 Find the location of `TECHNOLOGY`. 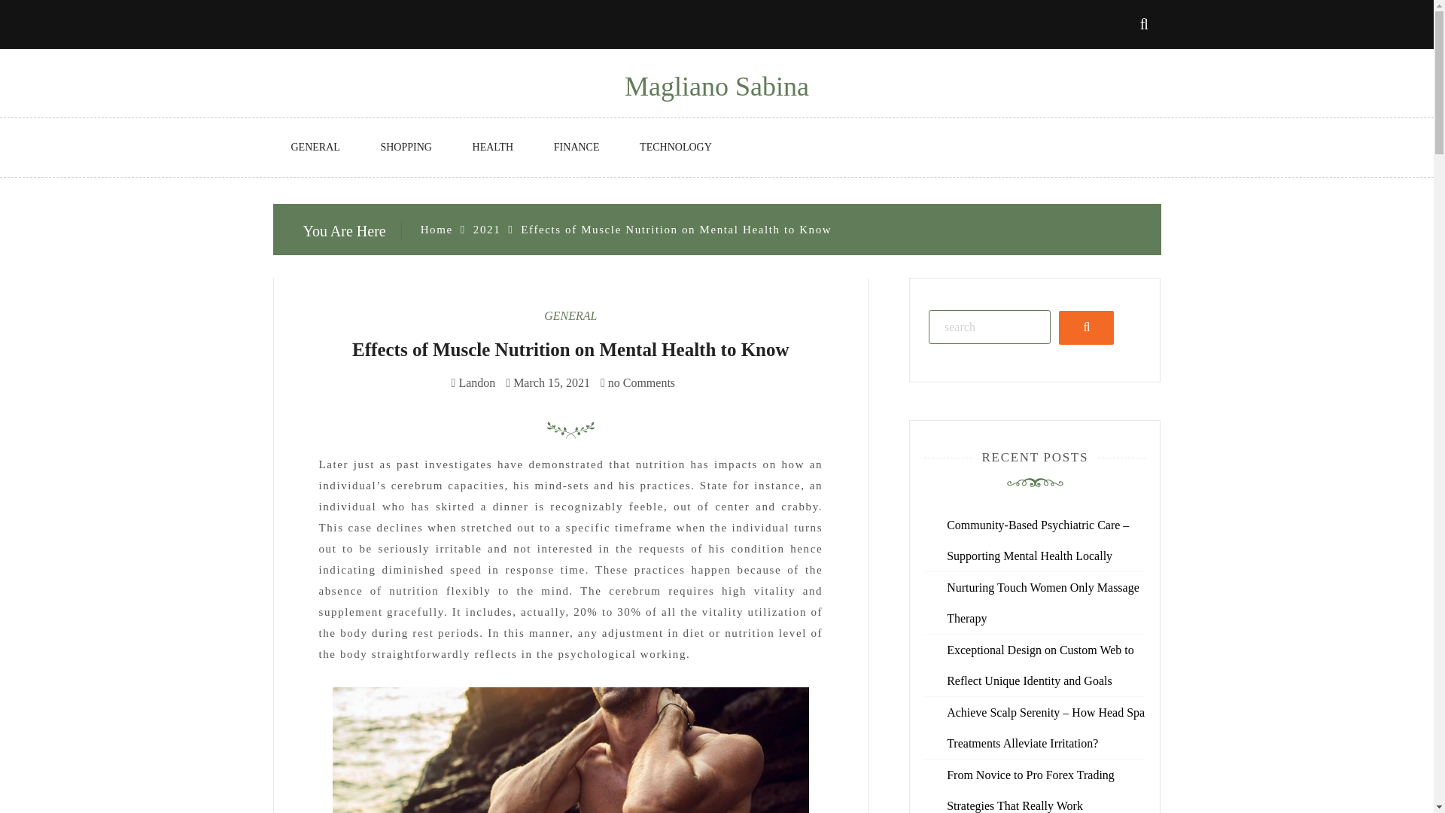

TECHNOLOGY is located at coordinates (675, 148).